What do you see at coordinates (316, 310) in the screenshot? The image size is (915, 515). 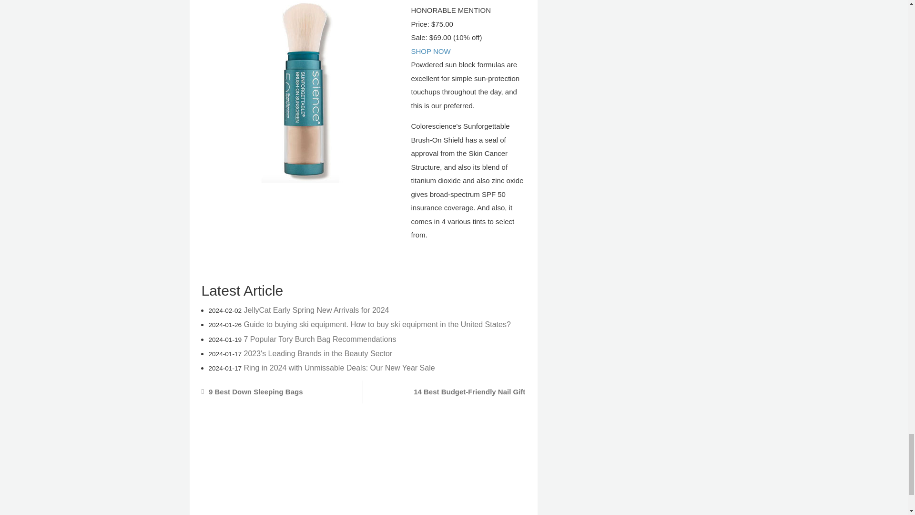 I see `JellyCat Early Spring New Arrivals for 2024` at bounding box center [316, 310].